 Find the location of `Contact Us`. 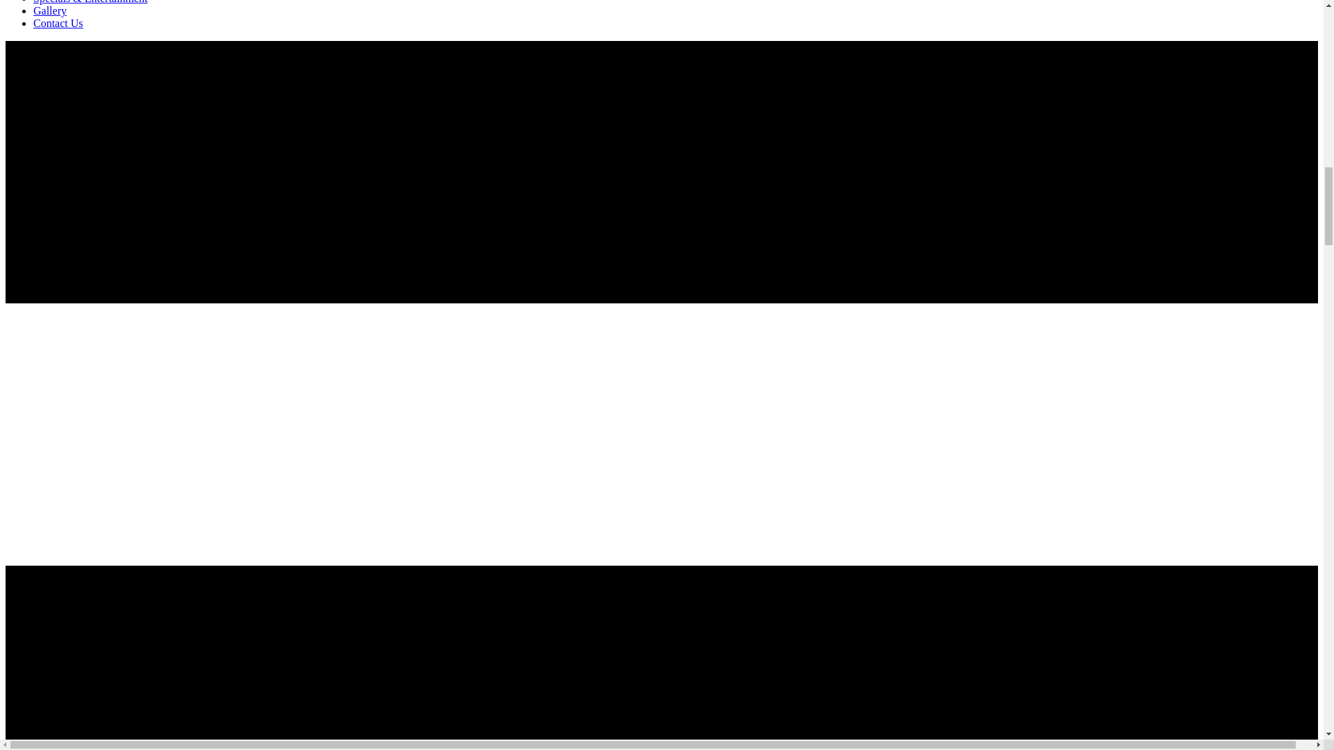

Contact Us is located at coordinates (58, 23).